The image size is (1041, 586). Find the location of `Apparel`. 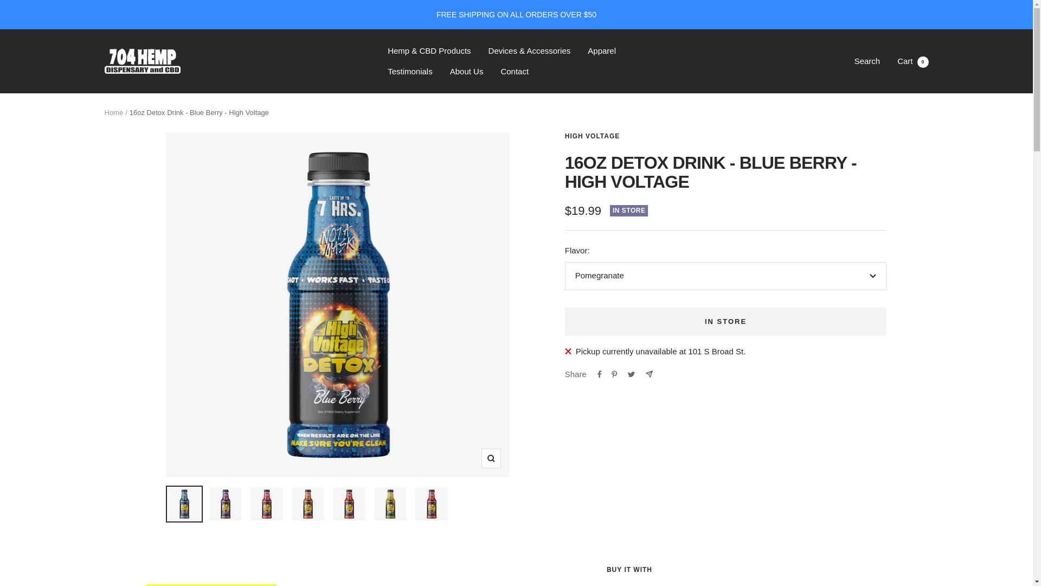

Apparel is located at coordinates (602, 51).